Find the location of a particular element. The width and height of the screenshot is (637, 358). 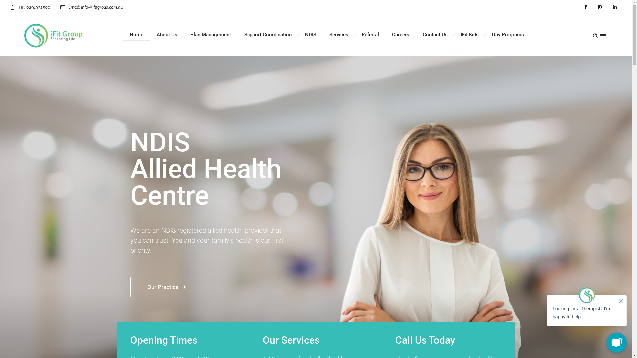

Home is located at coordinates (137, 35).